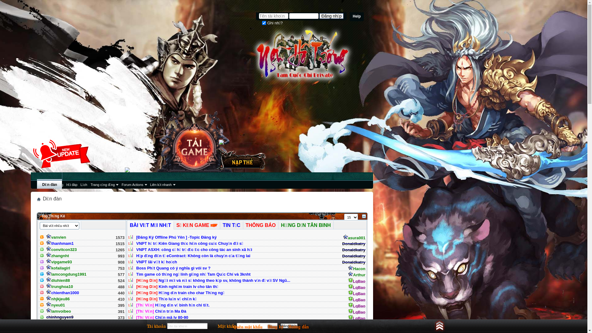 The image size is (592, 333). Describe the element at coordinates (55, 305) in the screenshot. I see `nyeu01` at that location.